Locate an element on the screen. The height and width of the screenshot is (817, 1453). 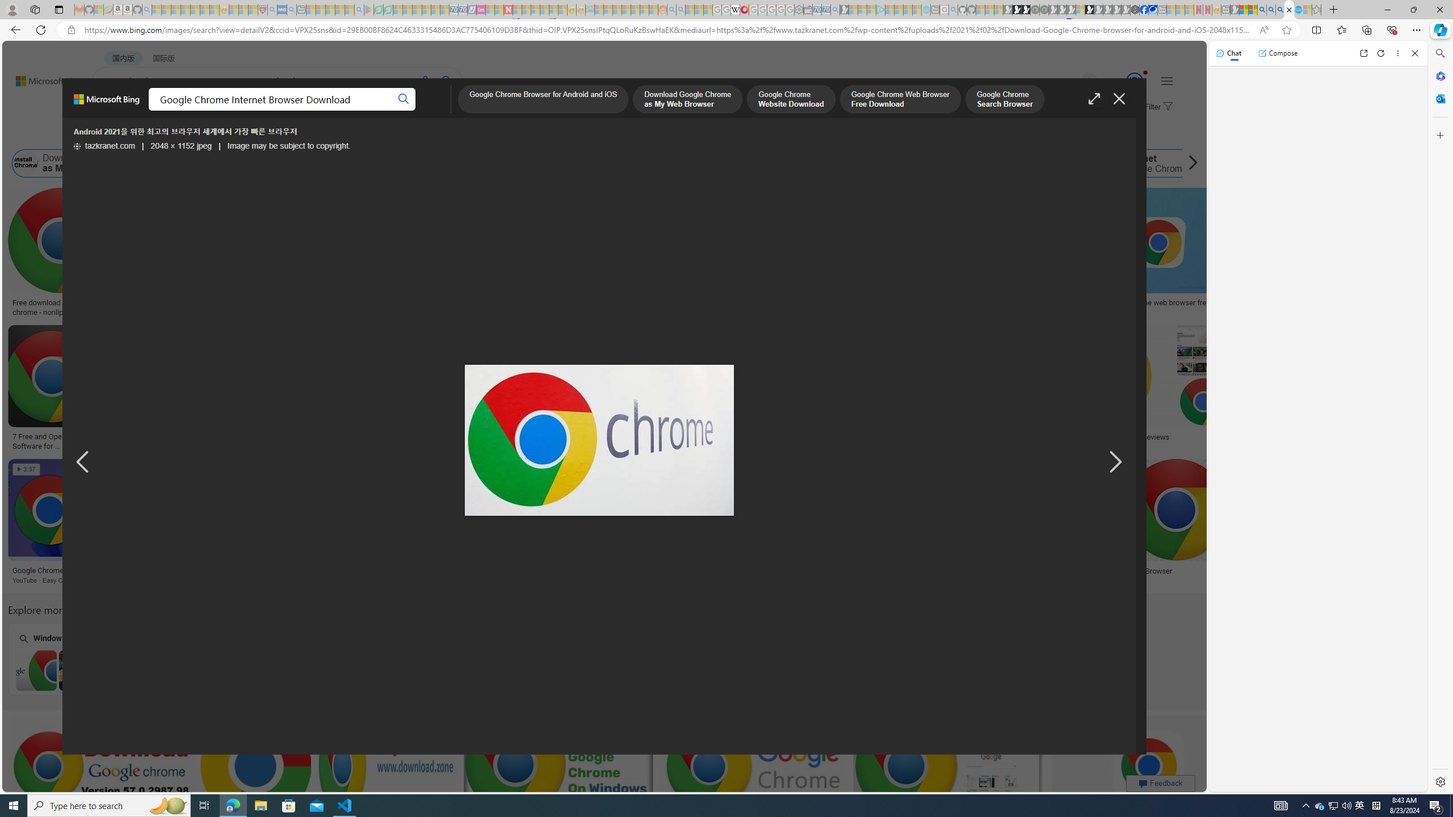
Download Google Chrome as My Web Browser is located at coordinates (26, 163).